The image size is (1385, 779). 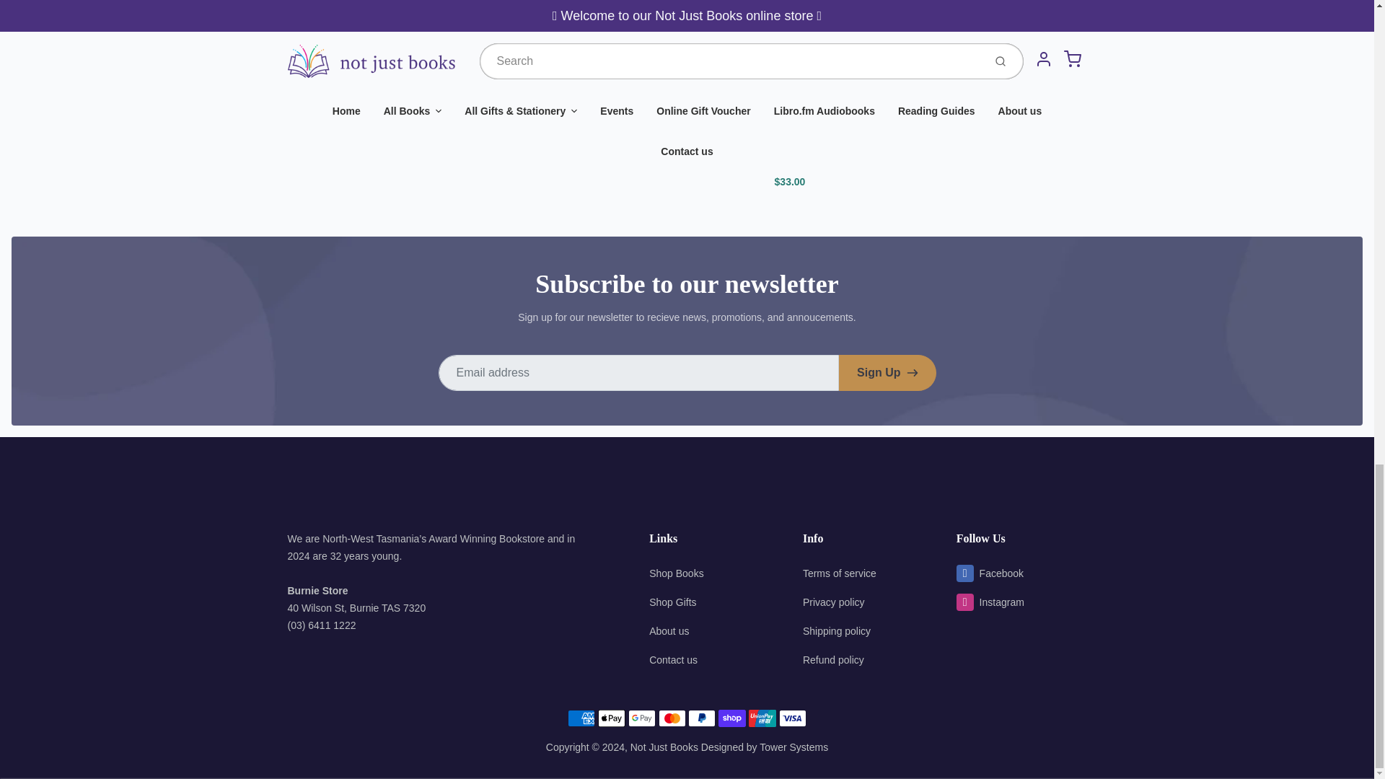 I want to click on Shop Pay, so click(x=732, y=718).